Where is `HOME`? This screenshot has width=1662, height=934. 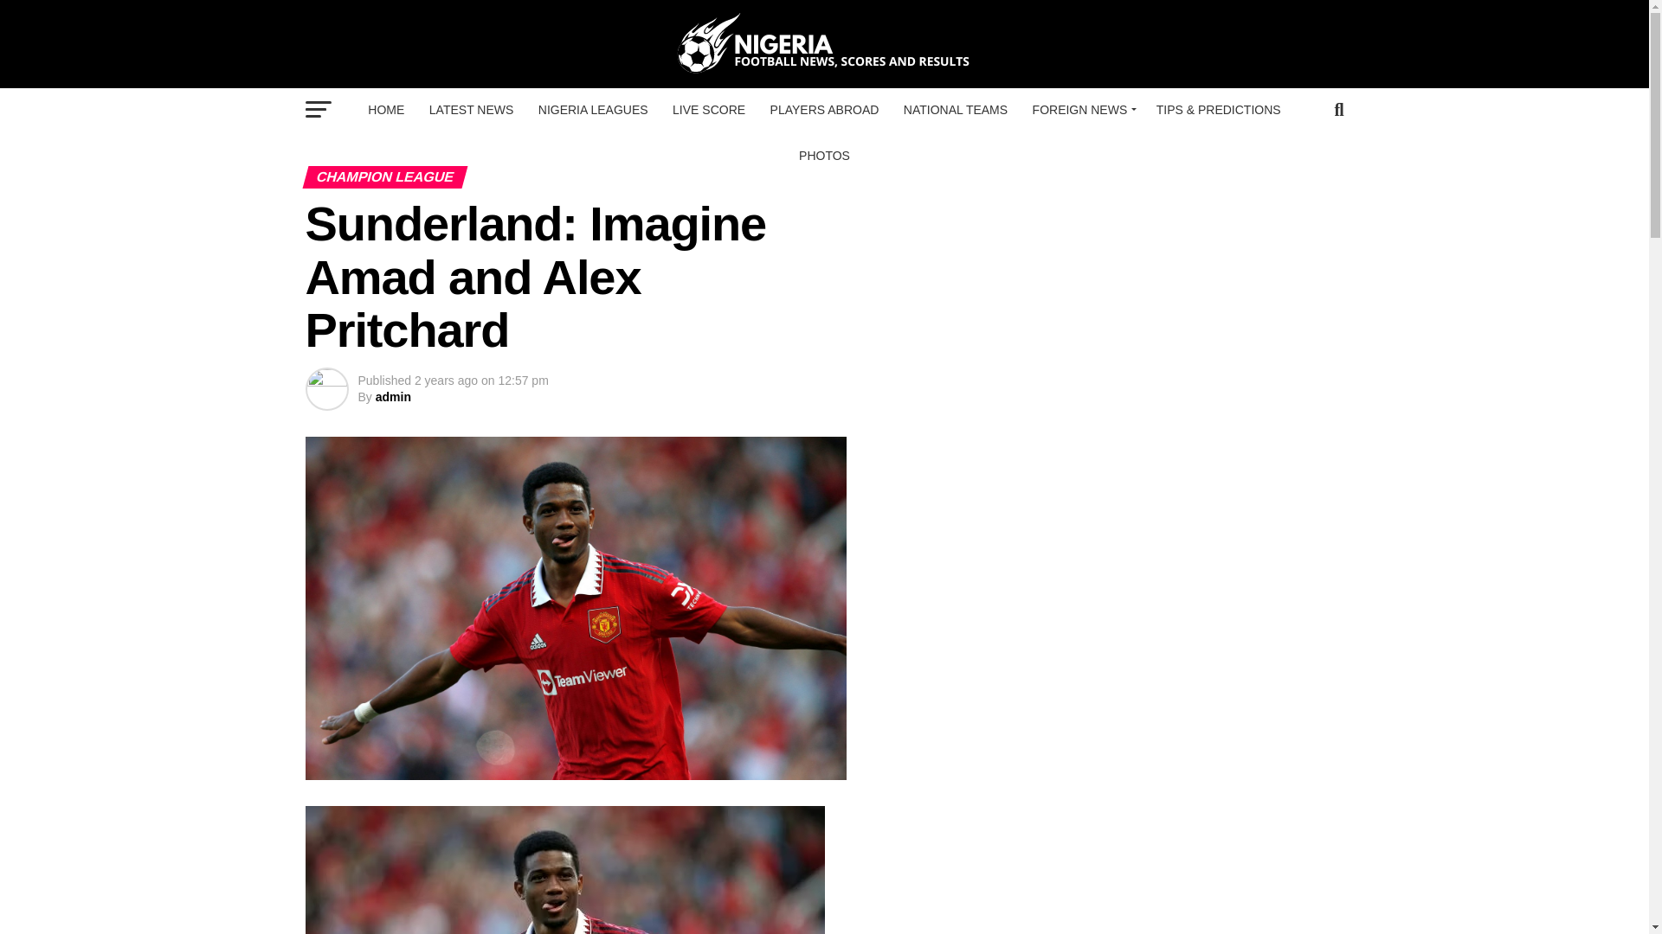
HOME is located at coordinates (385, 109).